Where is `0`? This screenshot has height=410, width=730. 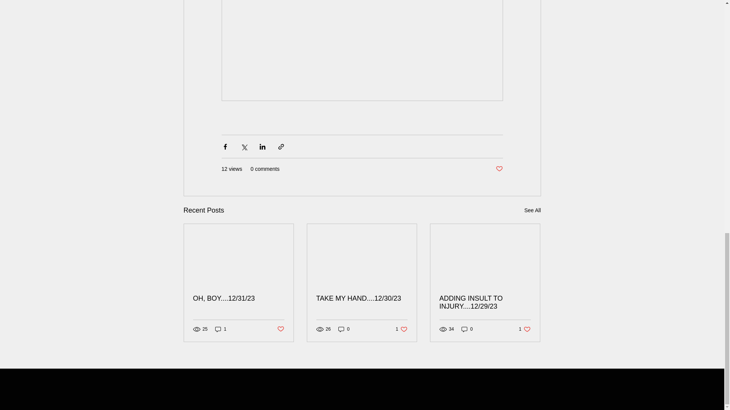
0 is located at coordinates (344, 329).